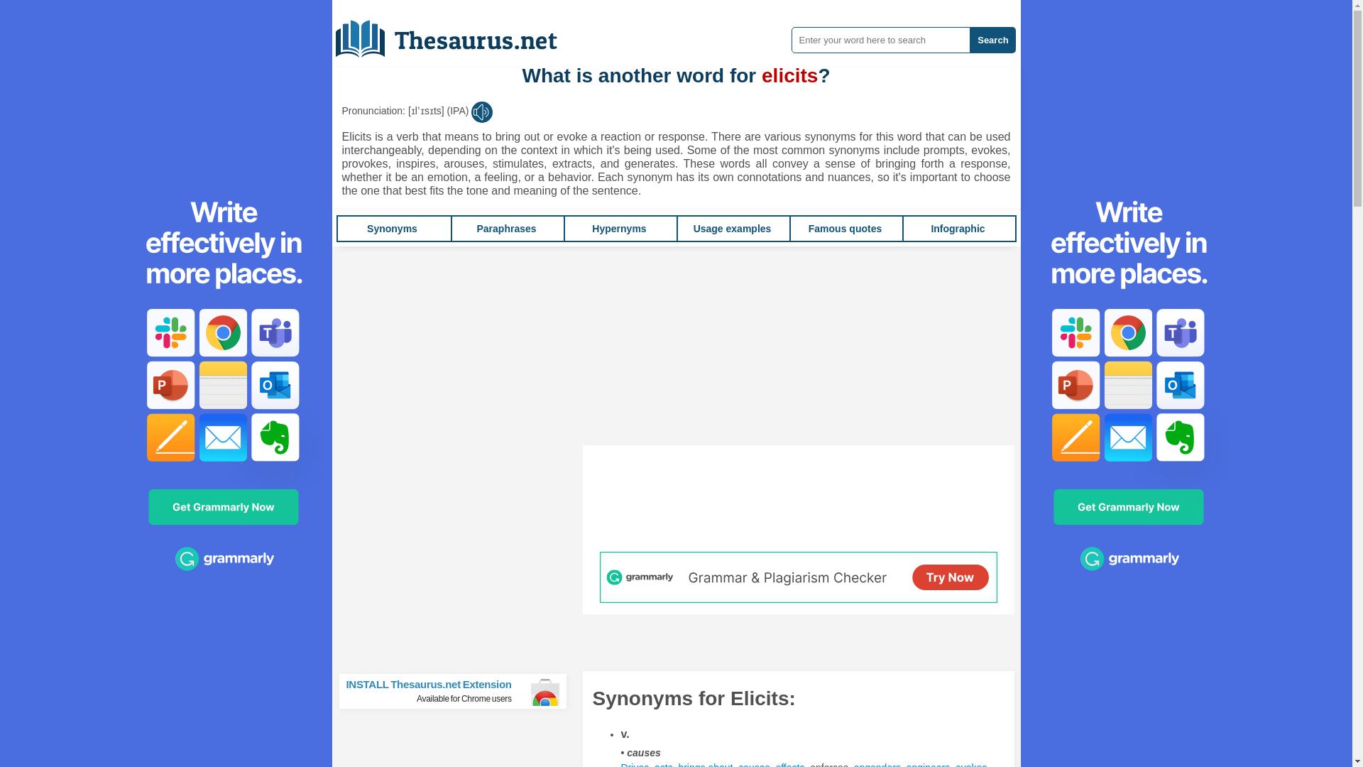 This screenshot has width=1363, height=767. Describe the element at coordinates (845, 229) in the screenshot. I see `Famous quotes` at that location.